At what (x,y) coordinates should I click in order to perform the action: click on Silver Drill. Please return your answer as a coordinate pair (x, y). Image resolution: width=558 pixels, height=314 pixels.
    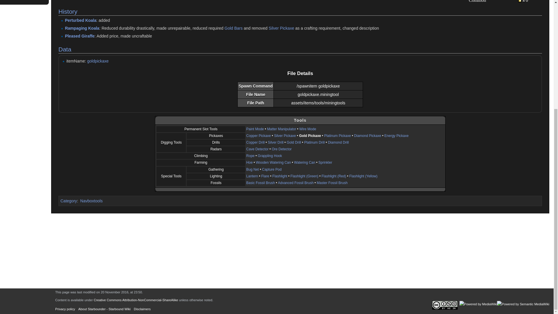
    Looking at the image, I should click on (276, 142).